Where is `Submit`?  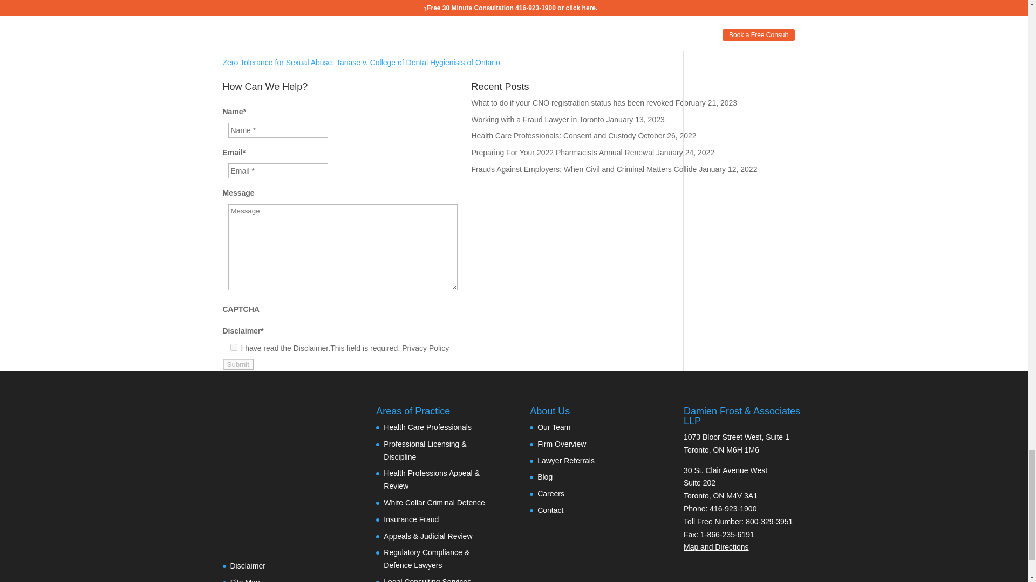
Submit is located at coordinates (237, 364).